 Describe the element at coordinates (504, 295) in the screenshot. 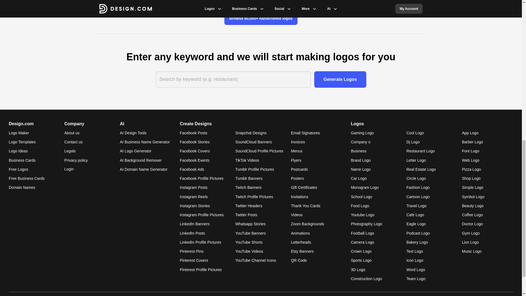

I see `instagram` at that location.